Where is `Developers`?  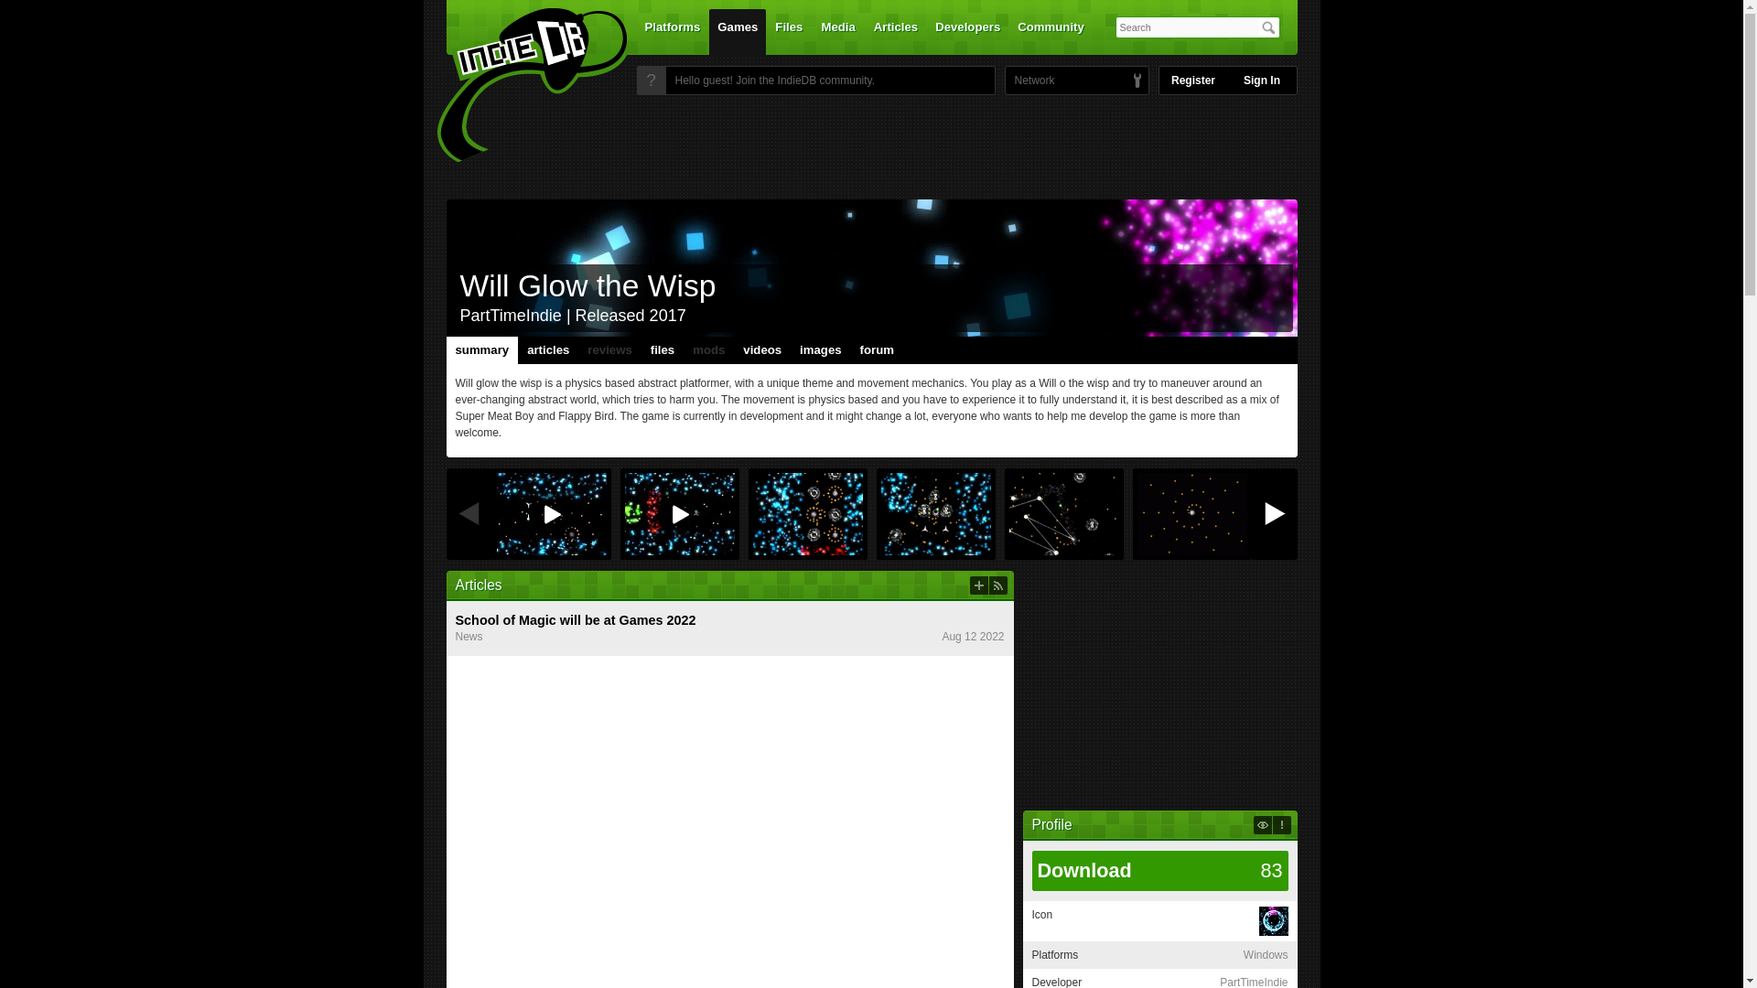
Developers is located at coordinates (968, 31).